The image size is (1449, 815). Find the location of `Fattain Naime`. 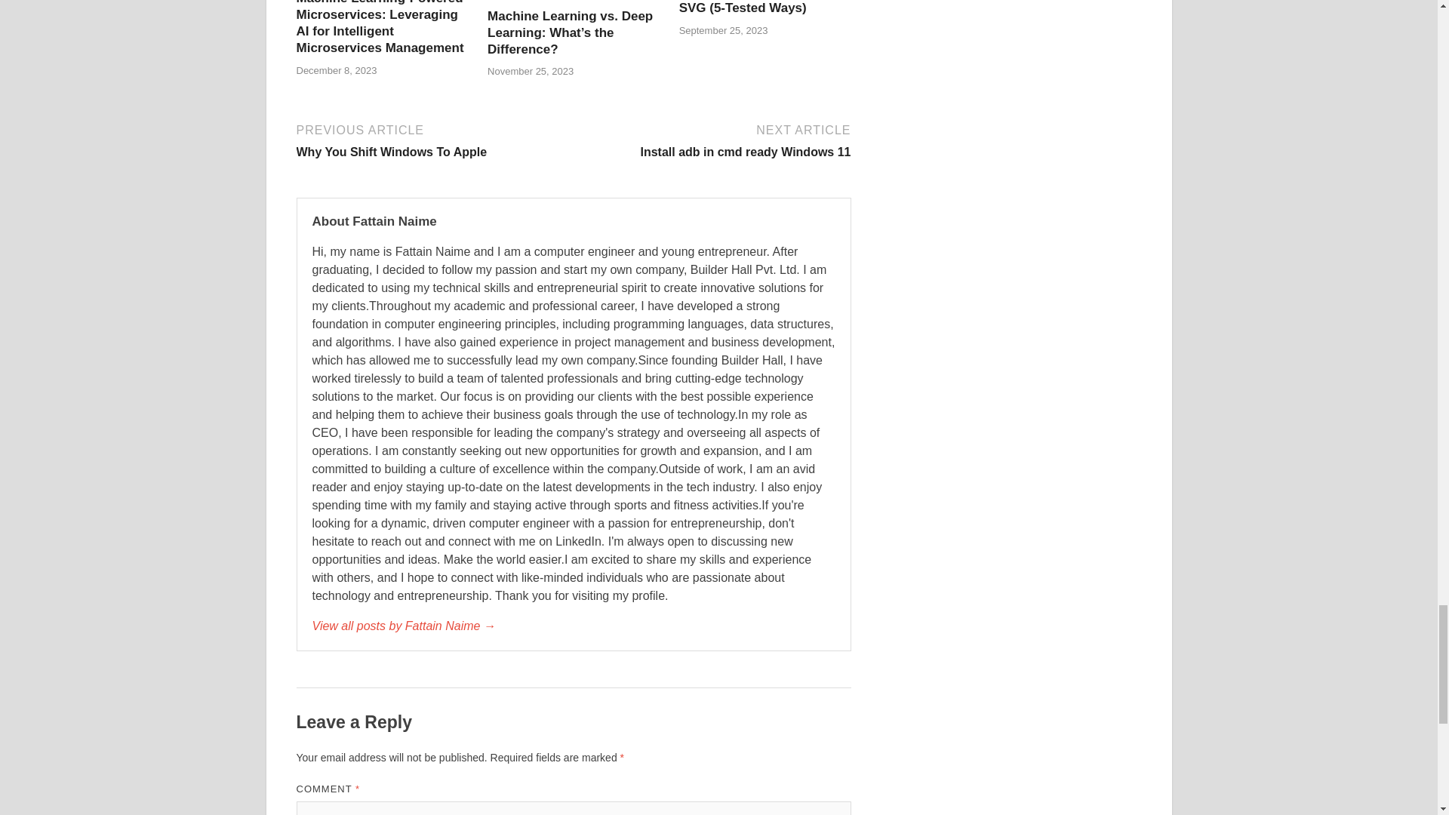

Fattain Naime is located at coordinates (574, 626).